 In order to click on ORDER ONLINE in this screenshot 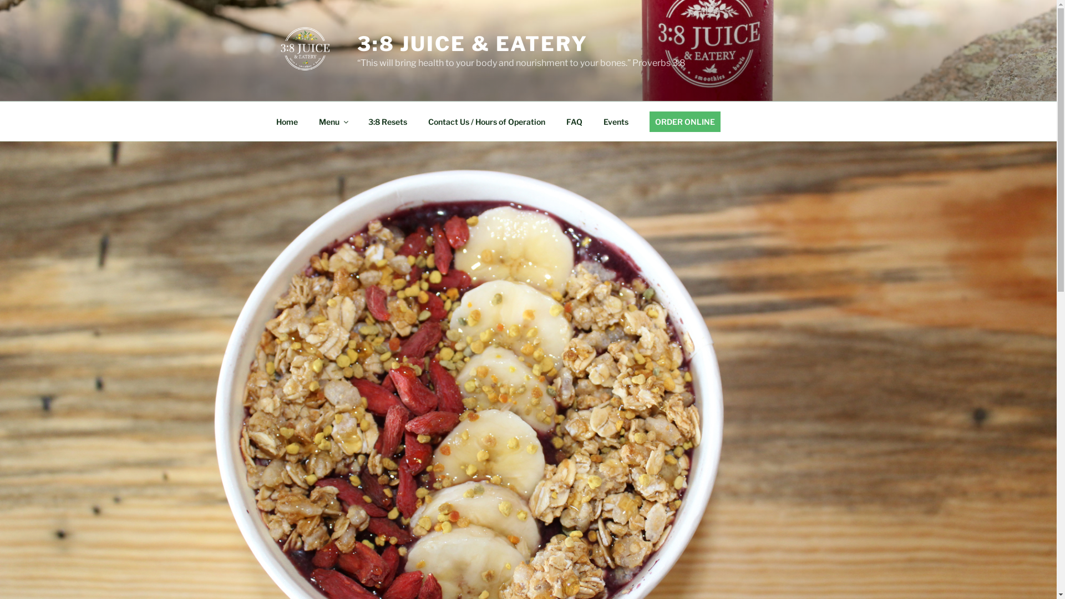, I will do `click(686, 121)`.